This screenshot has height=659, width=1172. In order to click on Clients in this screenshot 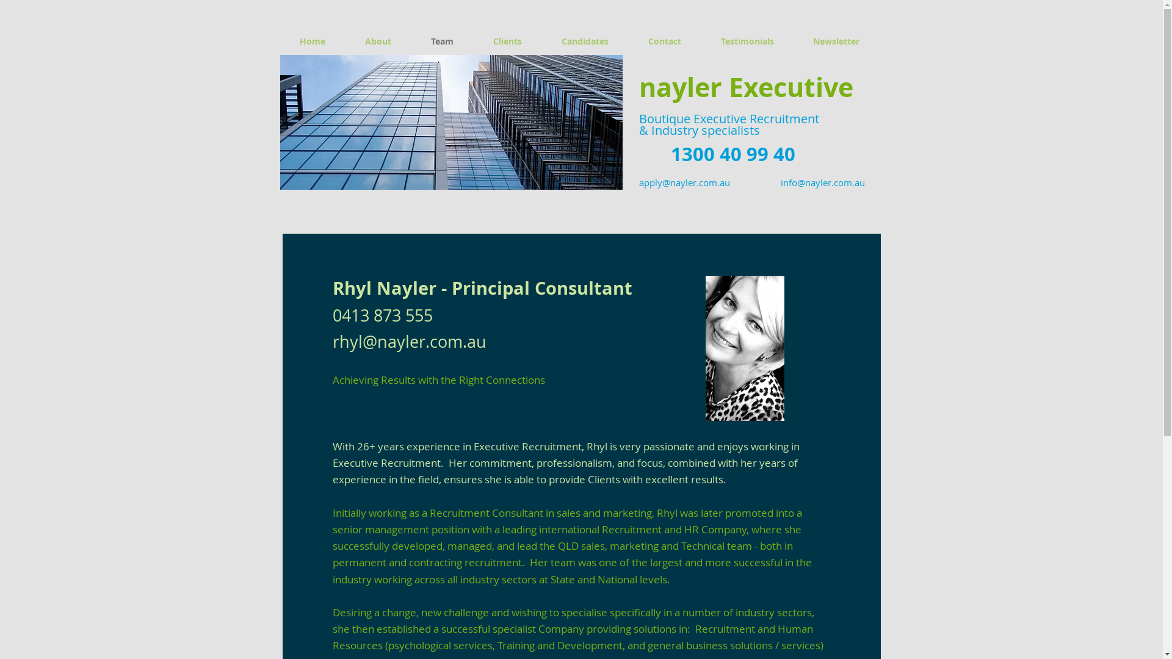, I will do `click(508, 41)`.